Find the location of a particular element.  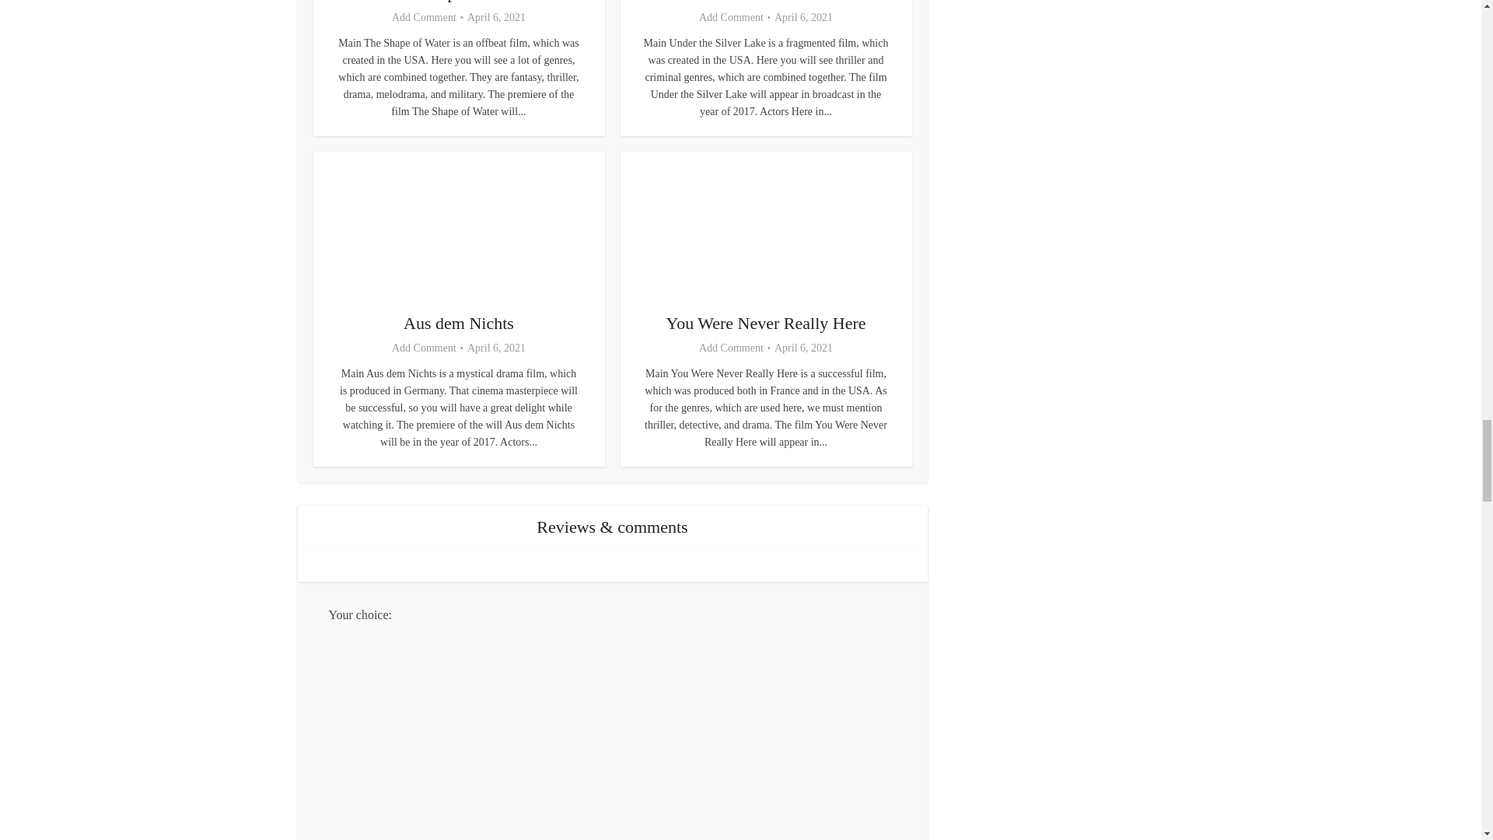

You Were Never Really Here is located at coordinates (765, 322).